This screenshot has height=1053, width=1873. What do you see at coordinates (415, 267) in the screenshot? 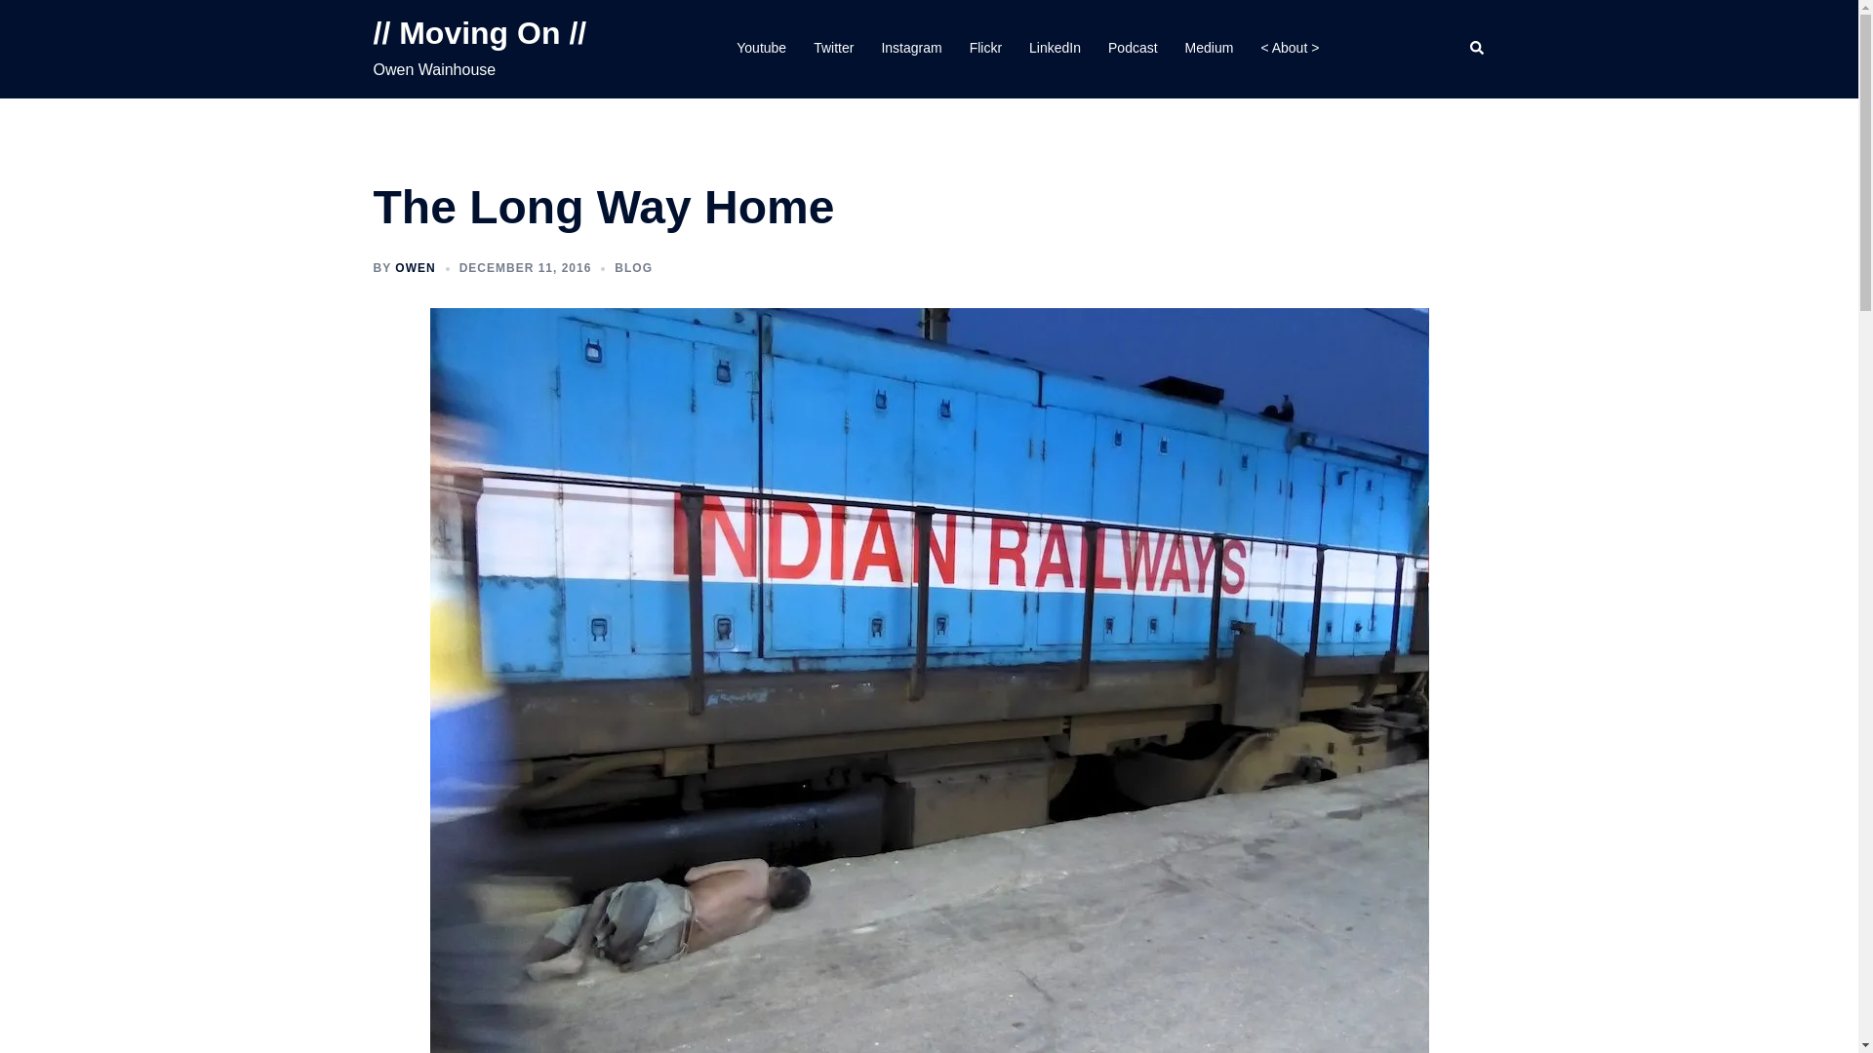
I see `OWEN` at bounding box center [415, 267].